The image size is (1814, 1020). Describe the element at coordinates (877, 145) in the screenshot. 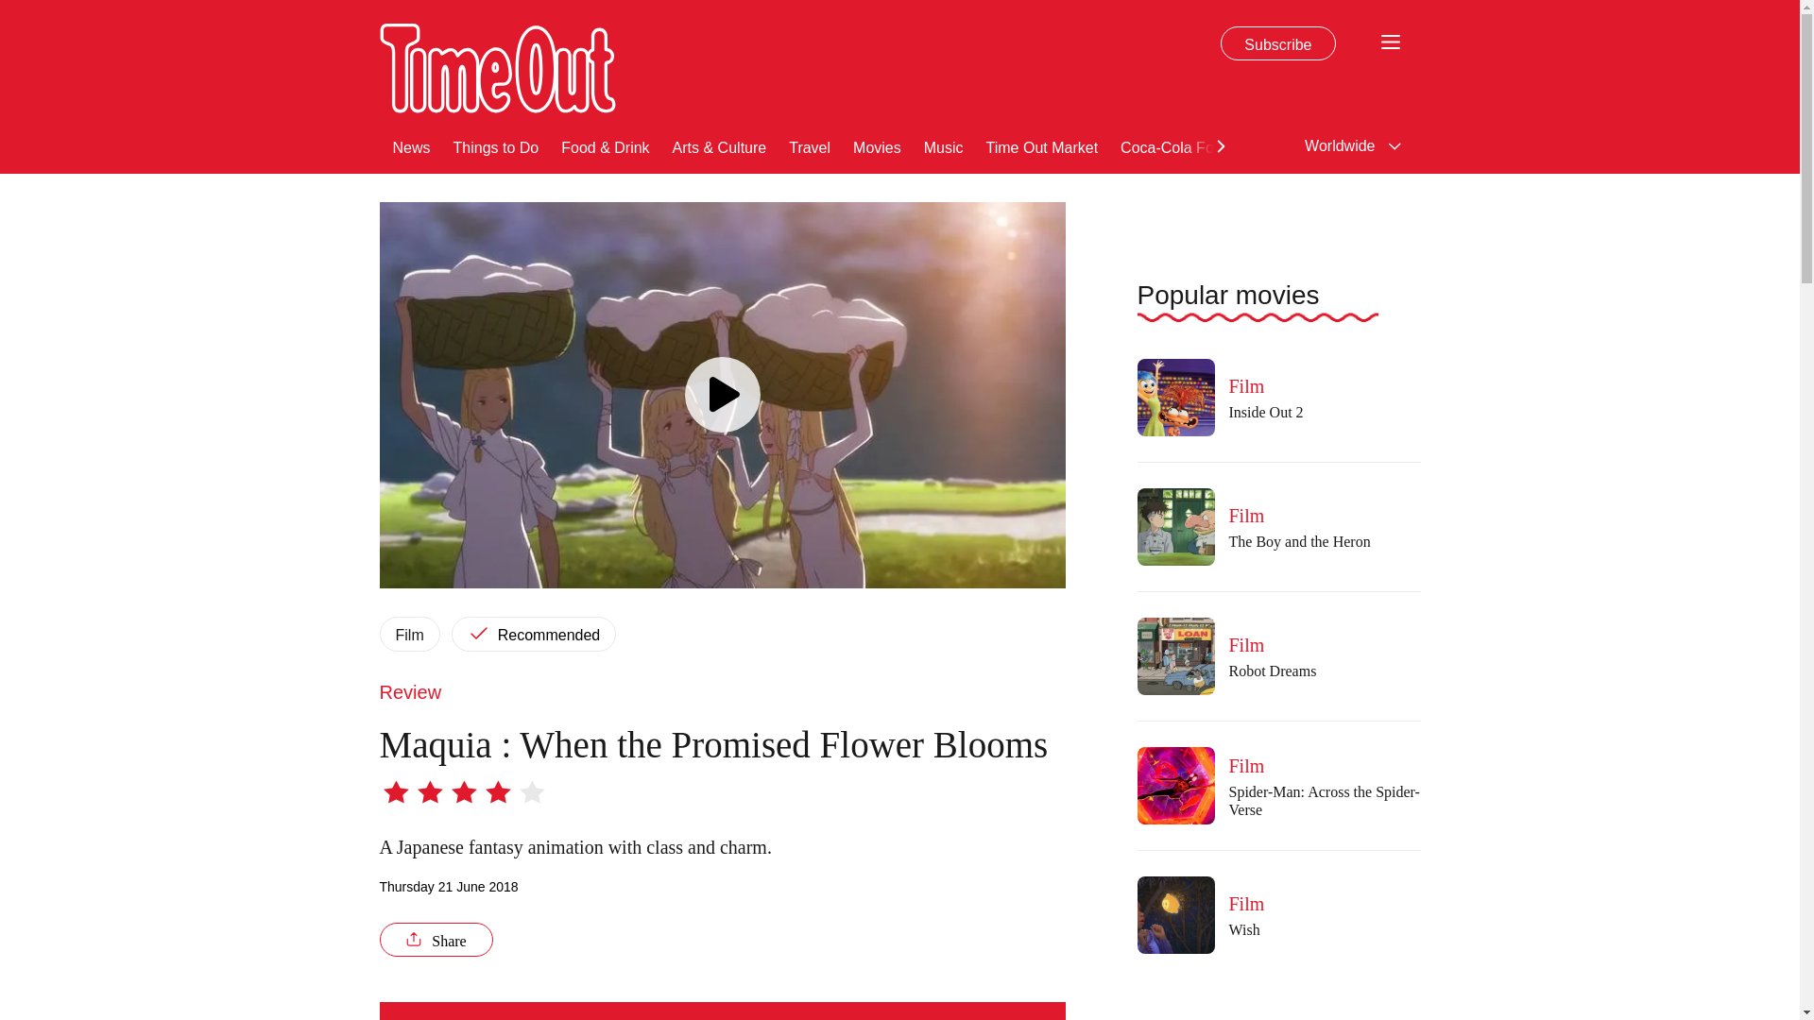

I see `Movies` at that location.